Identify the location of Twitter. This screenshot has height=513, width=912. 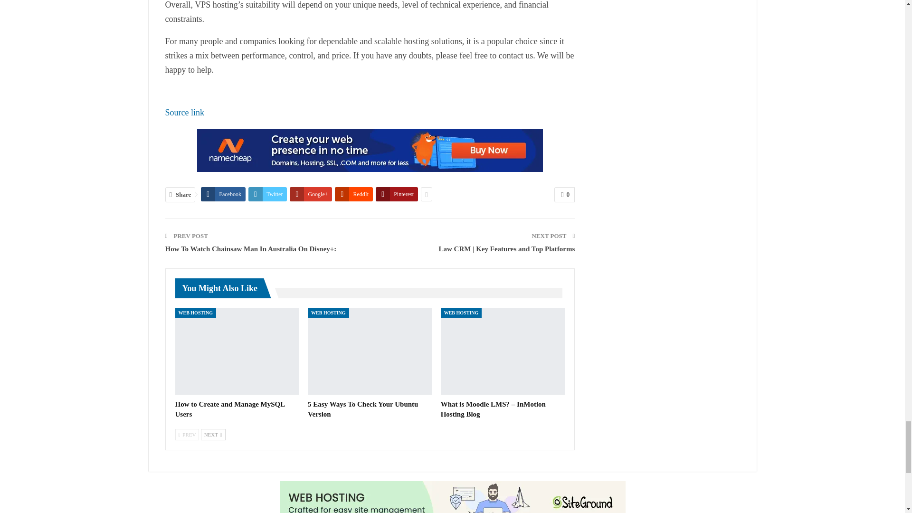
(267, 194).